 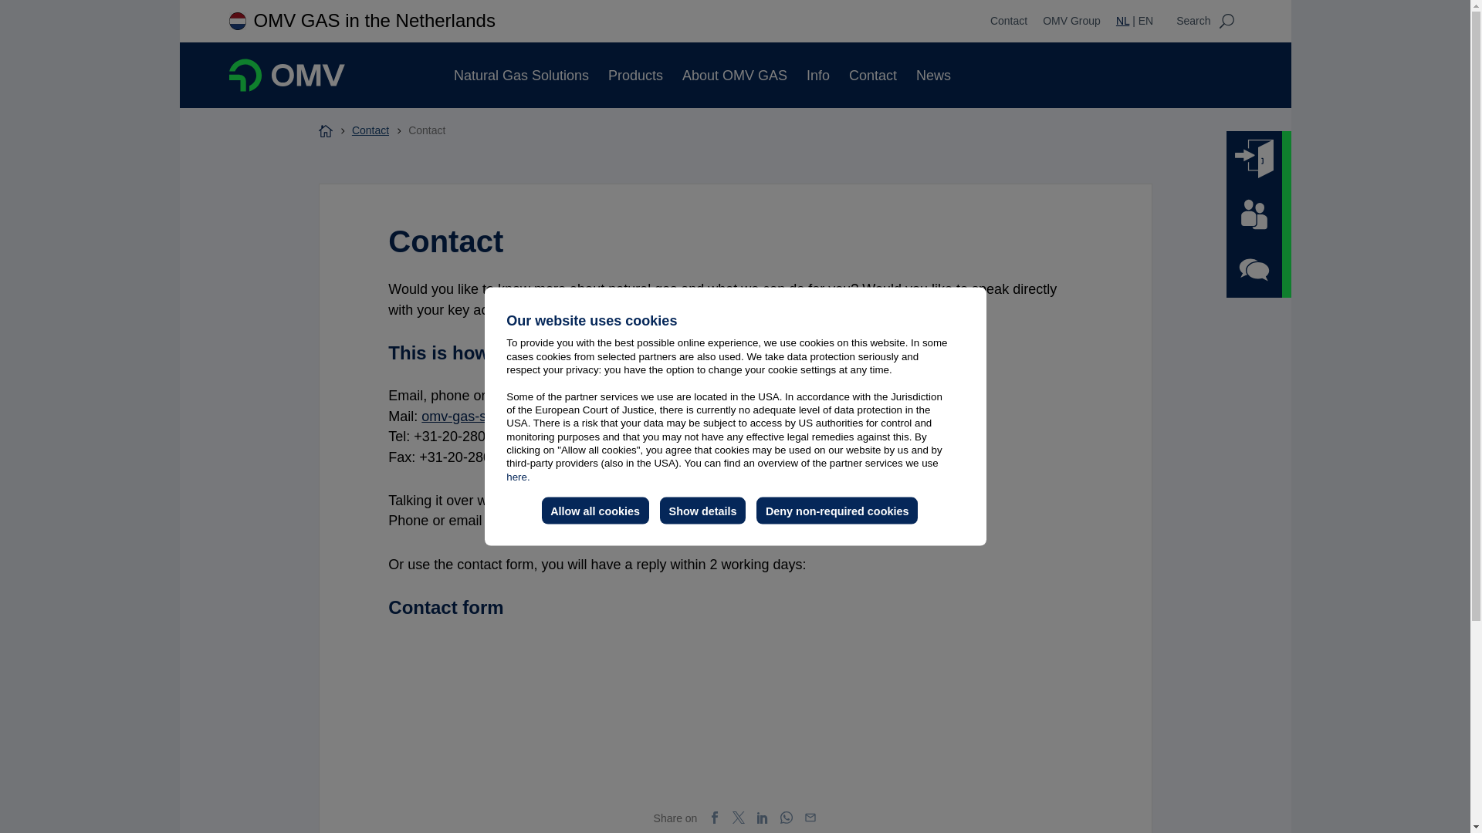 What do you see at coordinates (1071, 21) in the screenshot?
I see `OMV Group` at bounding box center [1071, 21].